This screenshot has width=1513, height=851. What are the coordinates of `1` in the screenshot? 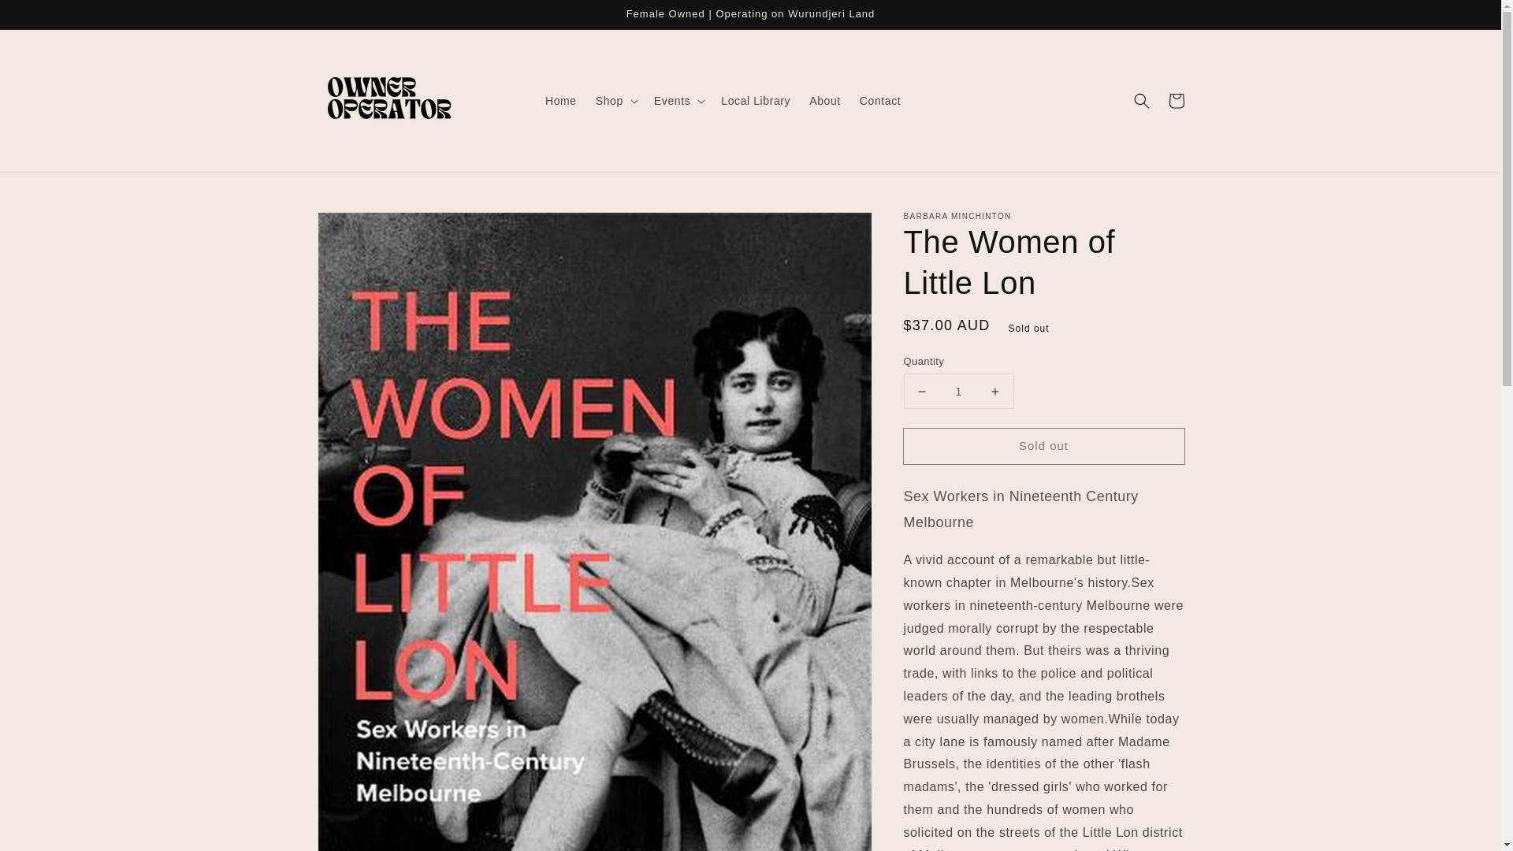 It's located at (958, 391).